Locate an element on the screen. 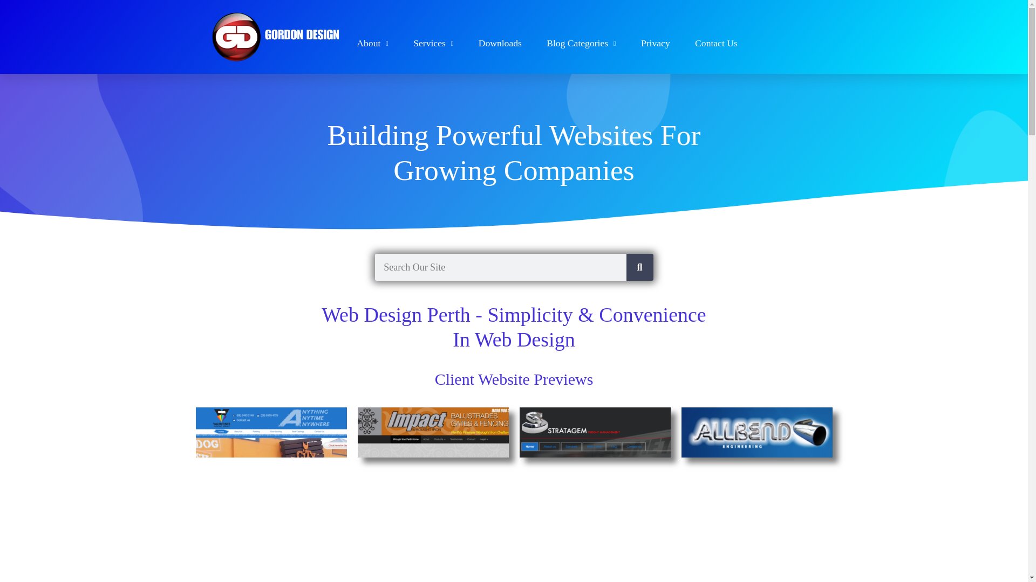 This screenshot has width=1036, height=582. Contact Us is located at coordinates (717, 43).